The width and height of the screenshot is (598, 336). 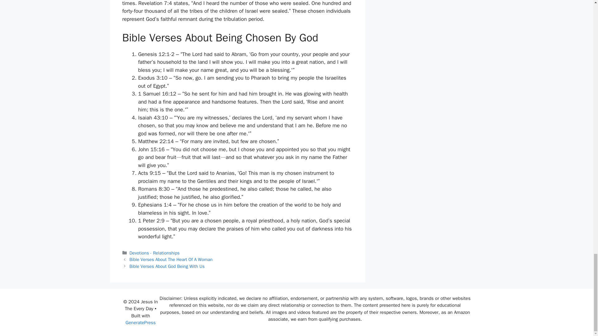 What do you see at coordinates (171, 259) in the screenshot?
I see `Bible Verses About The Heart Of A Woman` at bounding box center [171, 259].